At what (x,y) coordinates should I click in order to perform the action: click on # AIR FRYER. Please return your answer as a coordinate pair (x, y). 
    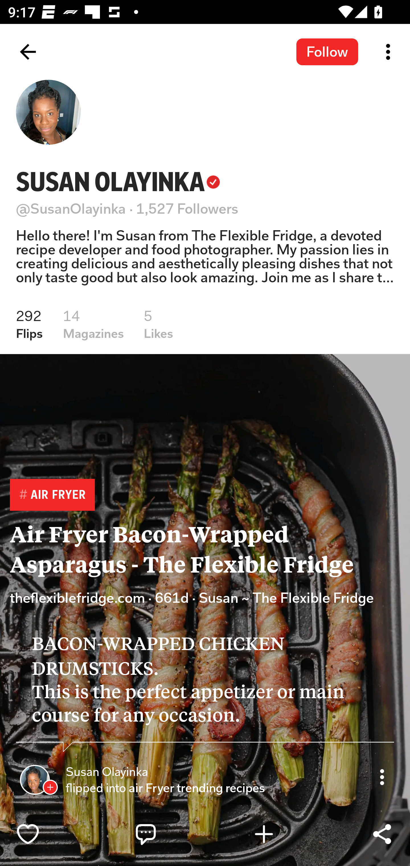
    Looking at the image, I should click on (52, 495).